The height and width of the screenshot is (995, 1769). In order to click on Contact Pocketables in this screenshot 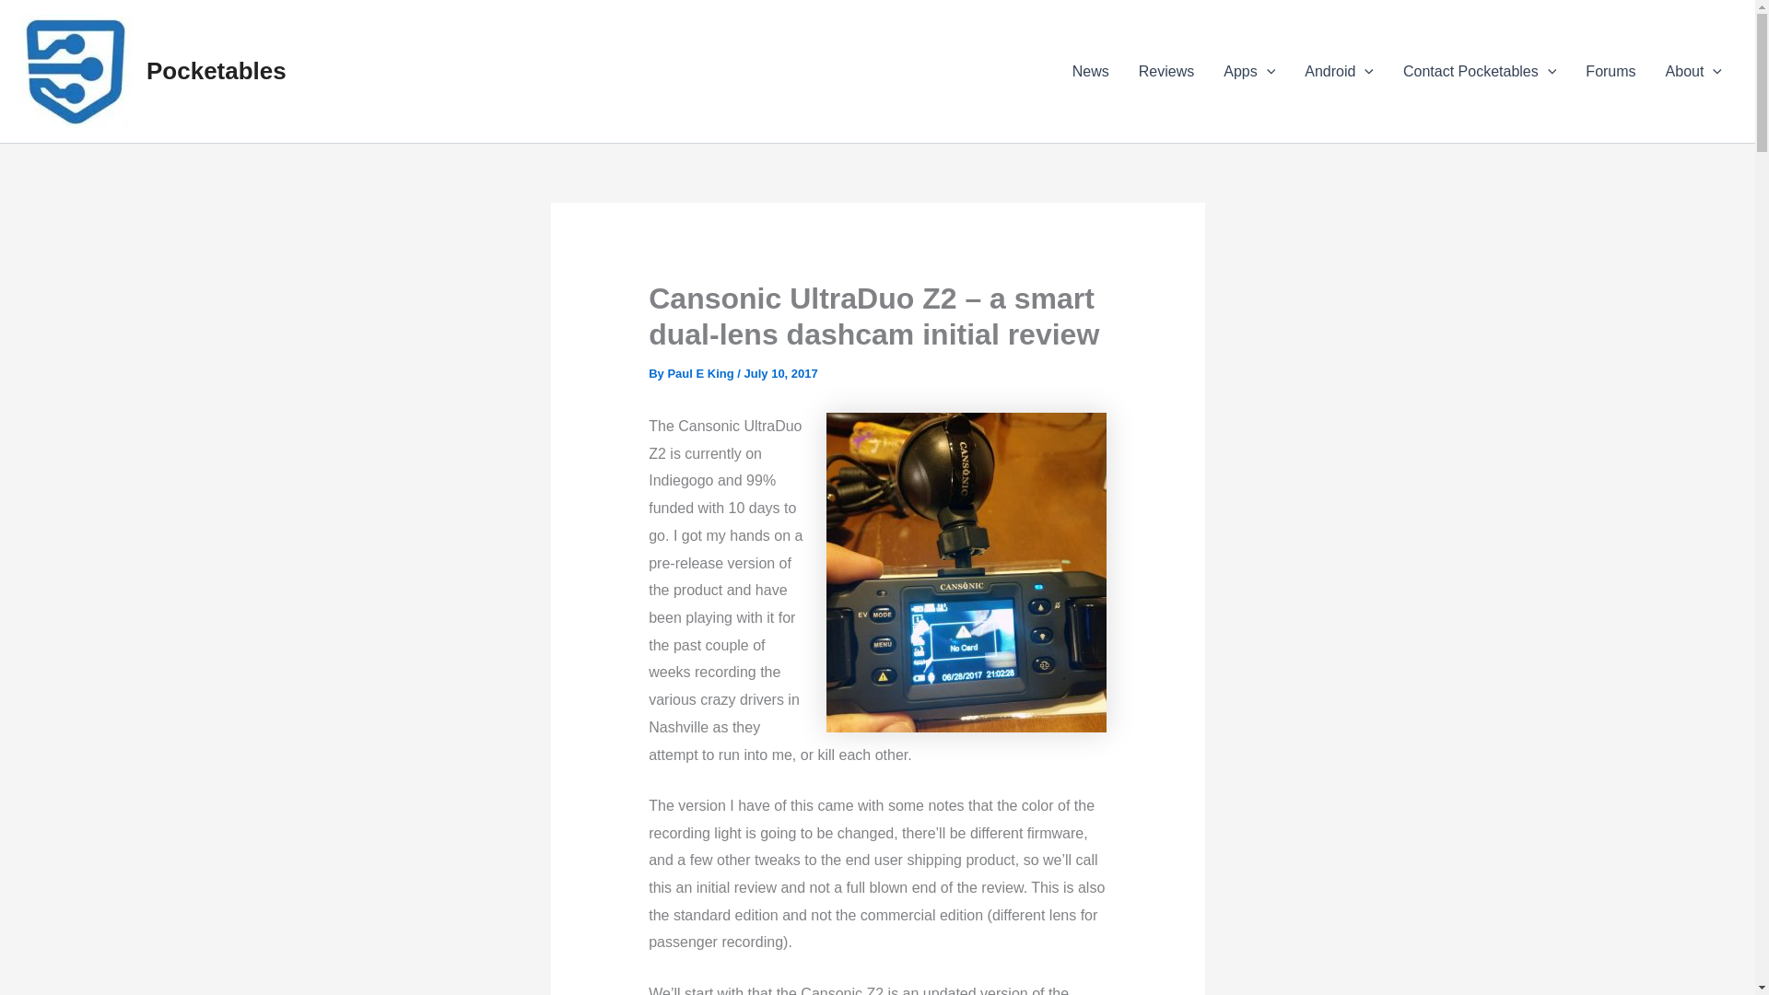, I will do `click(1480, 71)`.